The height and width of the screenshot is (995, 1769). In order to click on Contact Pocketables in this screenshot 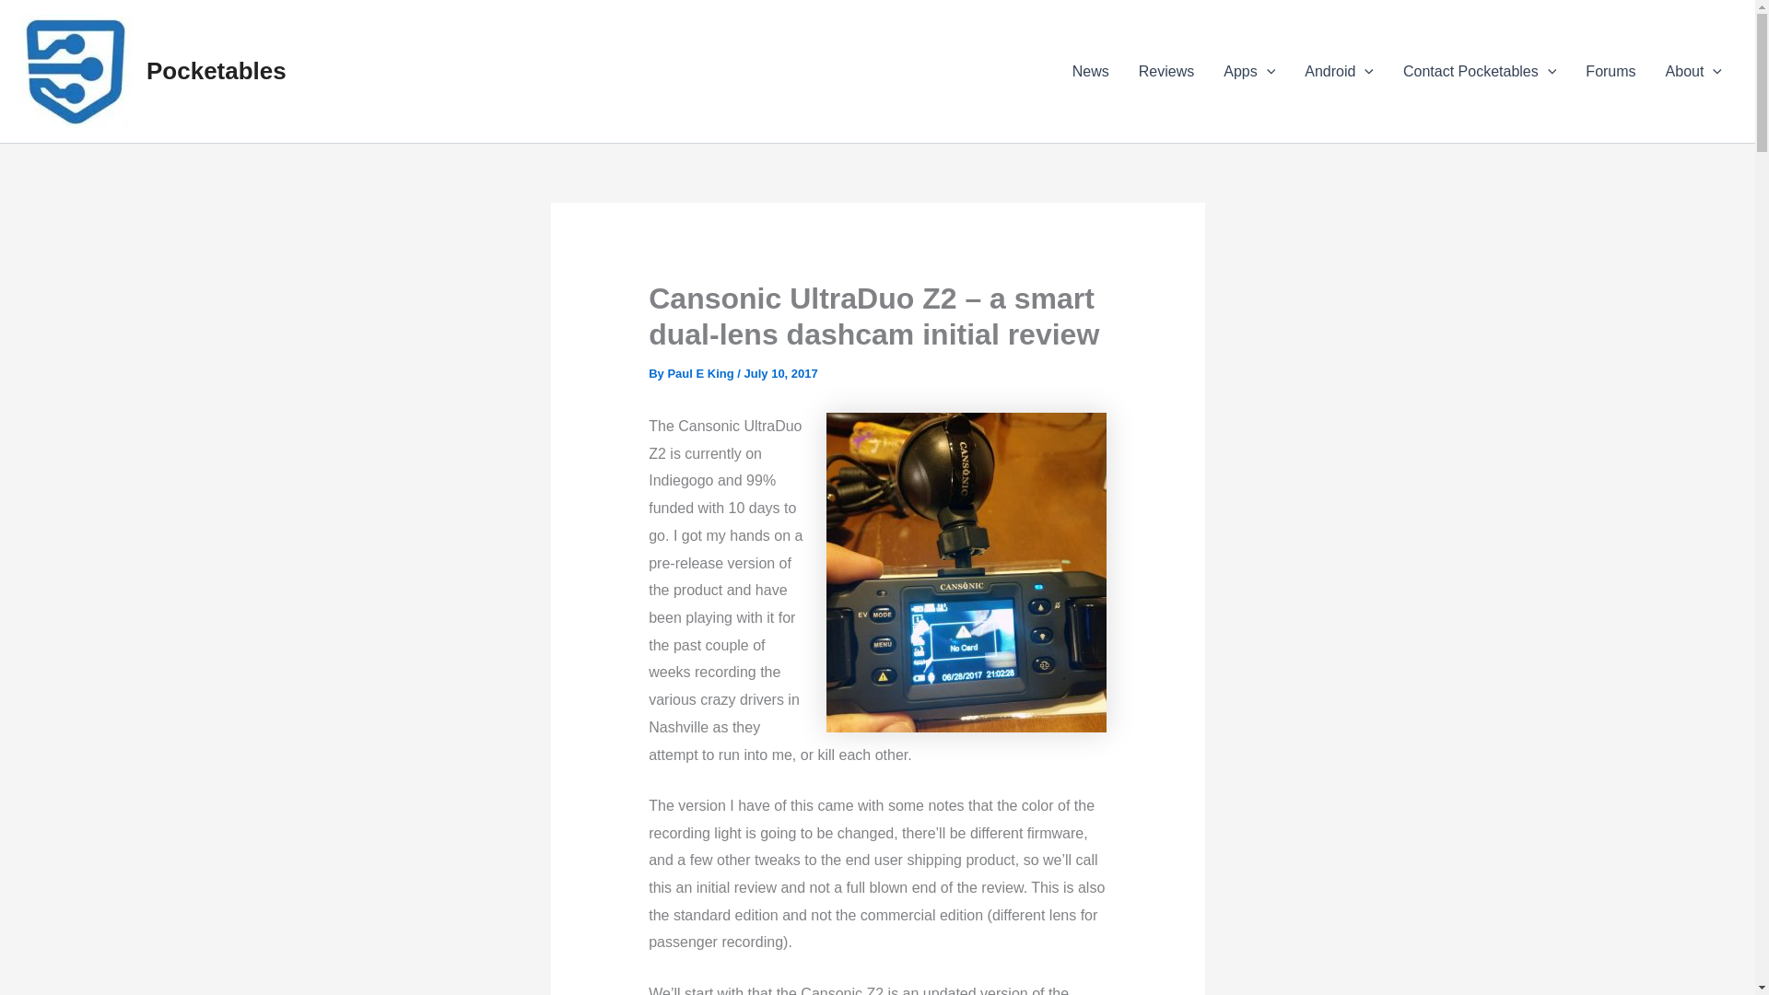, I will do `click(1480, 71)`.